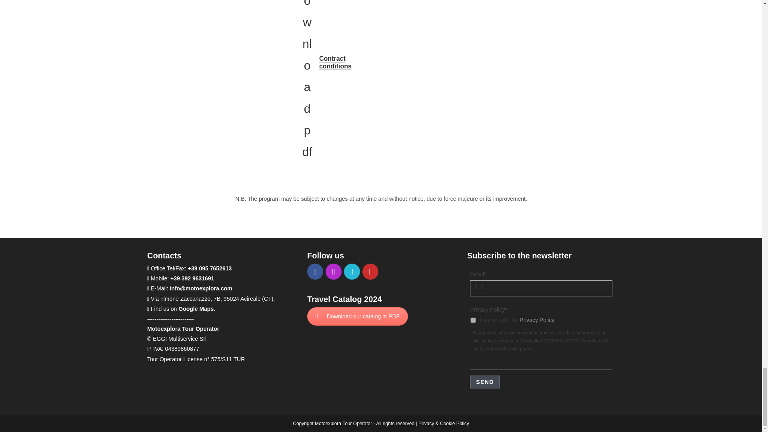 The image size is (768, 432). What do you see at coordinates (537, 320) in the screenshot?
I see `Privacy Policy` at bounding box center [537, 320].